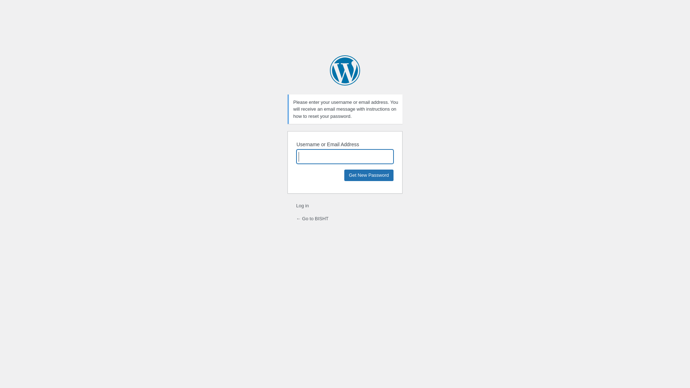 The height and width of the screenshot is (388, 690). I want to click on Powered by WordPress, so click(345, 70).